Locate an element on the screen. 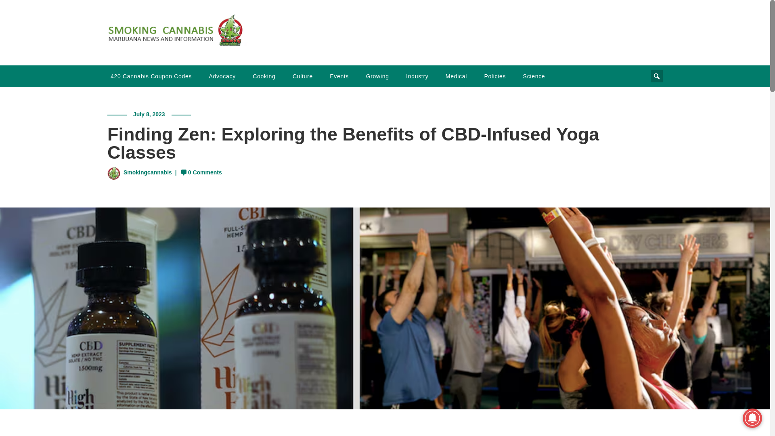  420 Cannabis Coupon Codes is located at coordinates (151, 76).